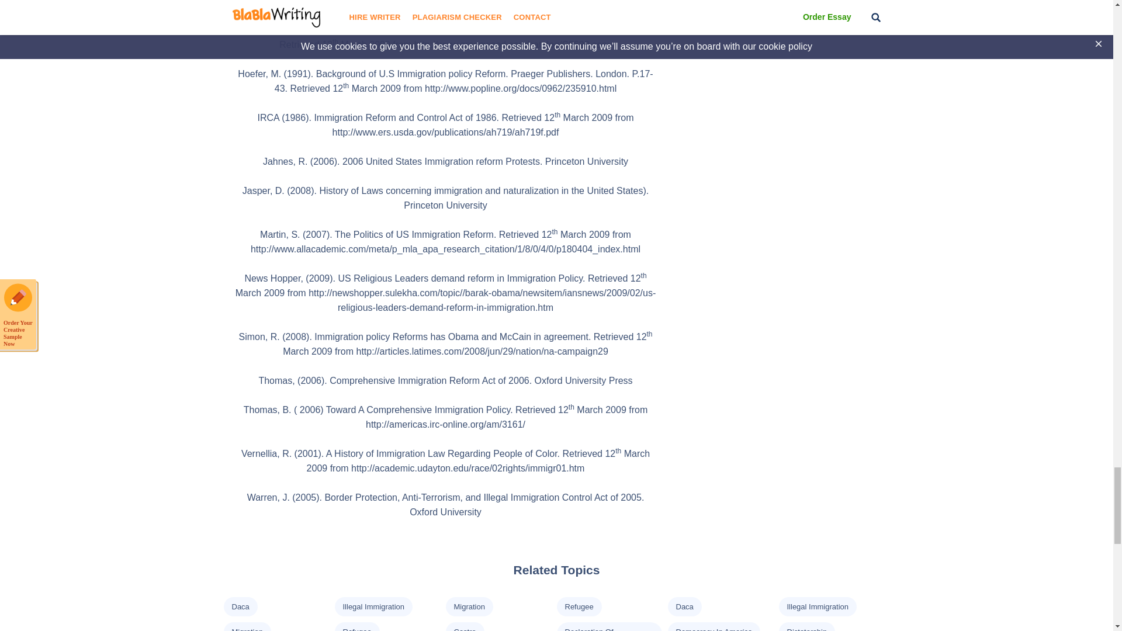 The height and width of the screenshot is (631, 1122). Describe the element at coordinates (579, 606) in the screenshot. I see `Refugee` at that location.